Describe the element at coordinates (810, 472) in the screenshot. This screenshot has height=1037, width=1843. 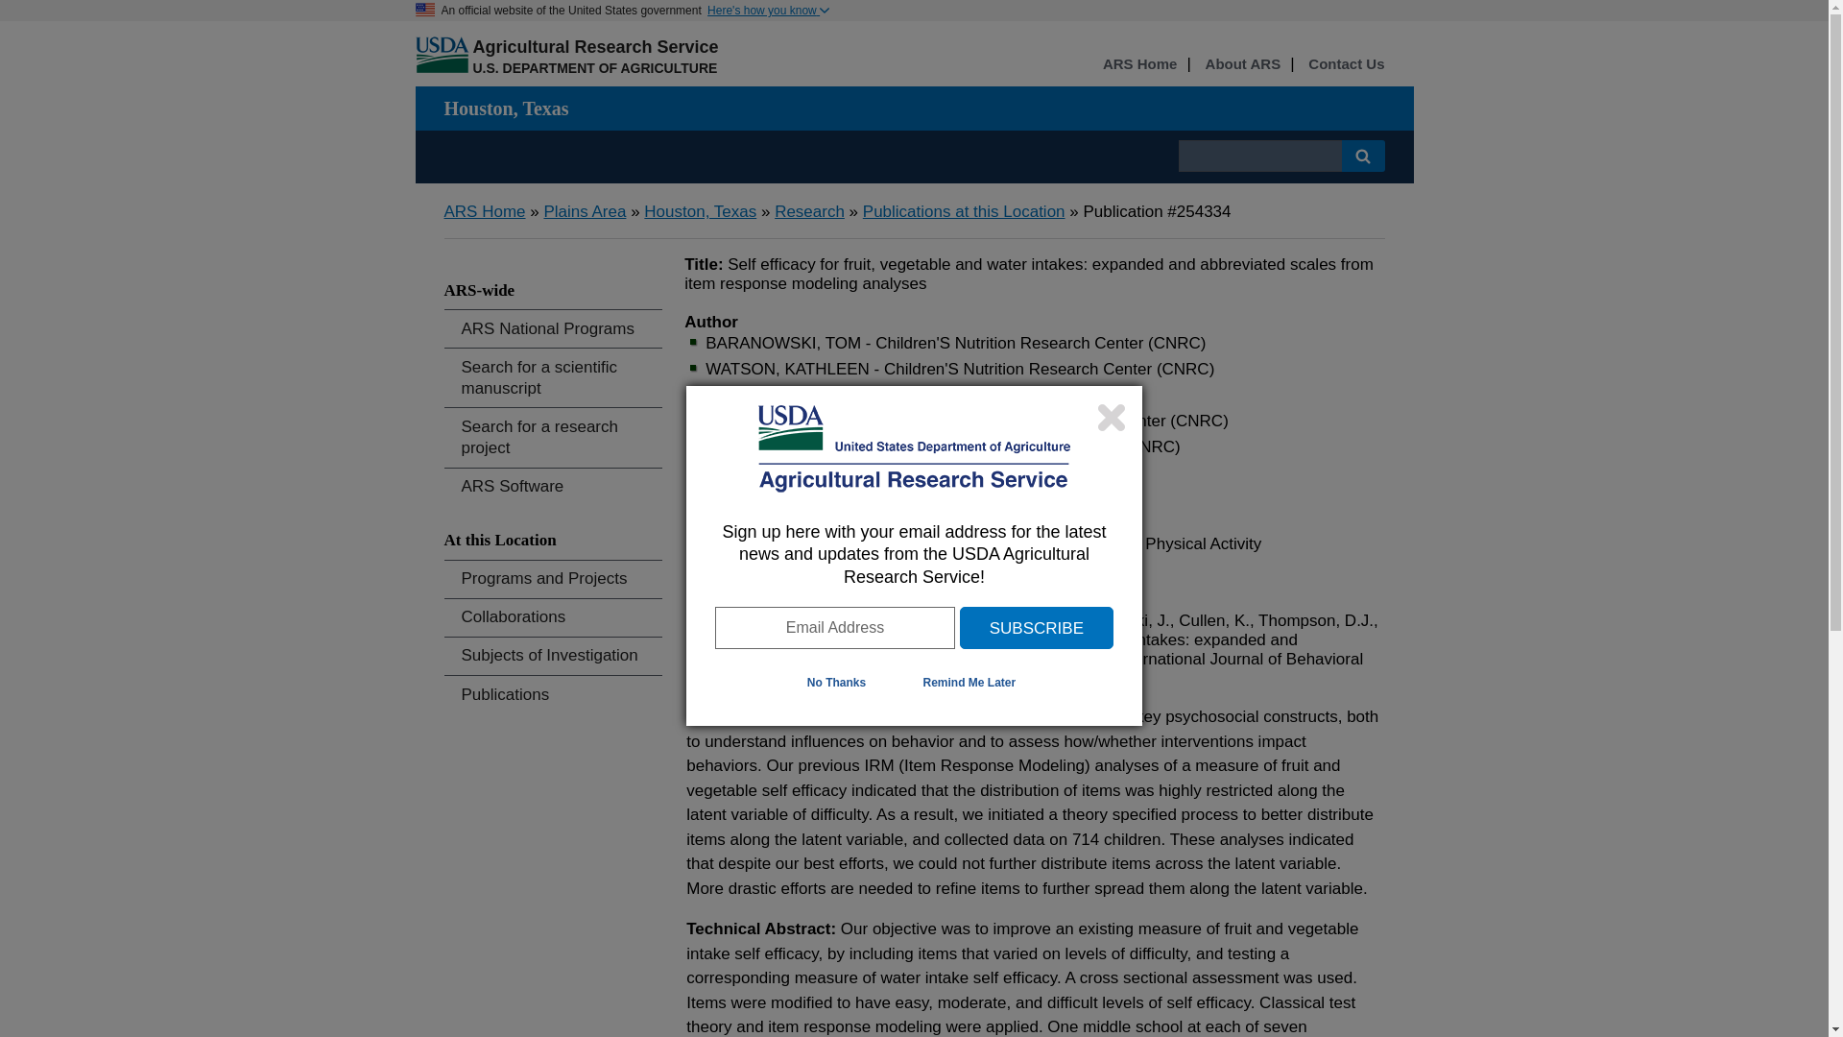
I see `Thompson, Deborah - Debbe` at that location.